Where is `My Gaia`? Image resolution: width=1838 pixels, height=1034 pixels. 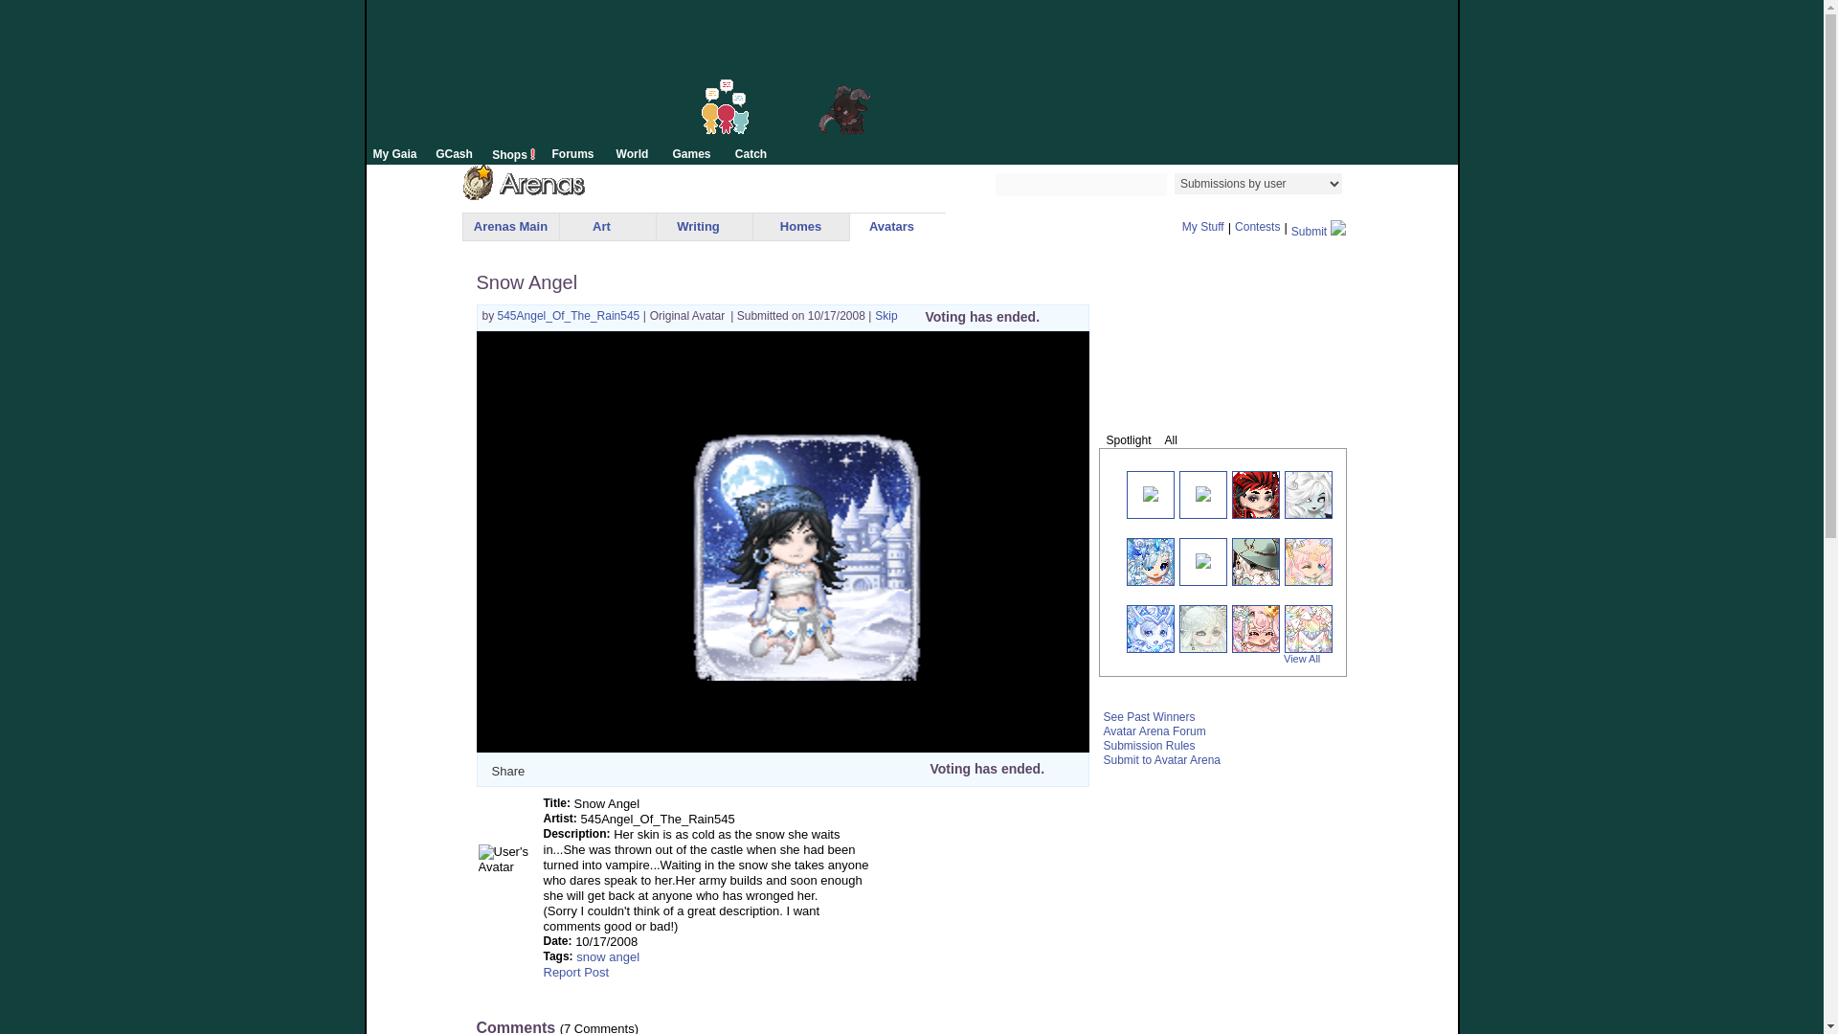 My Gaia is located at coordinates (394, 153).